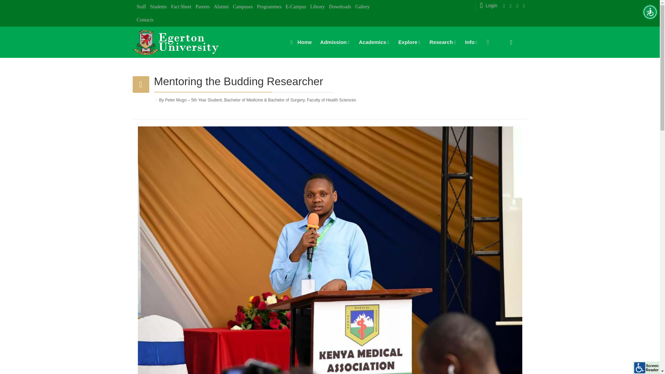 This screenshot has height=374, width=665. What do you see at coordinates (488, 42) in the screenshot?
I see `Menu` at bounding box center [488, 42].